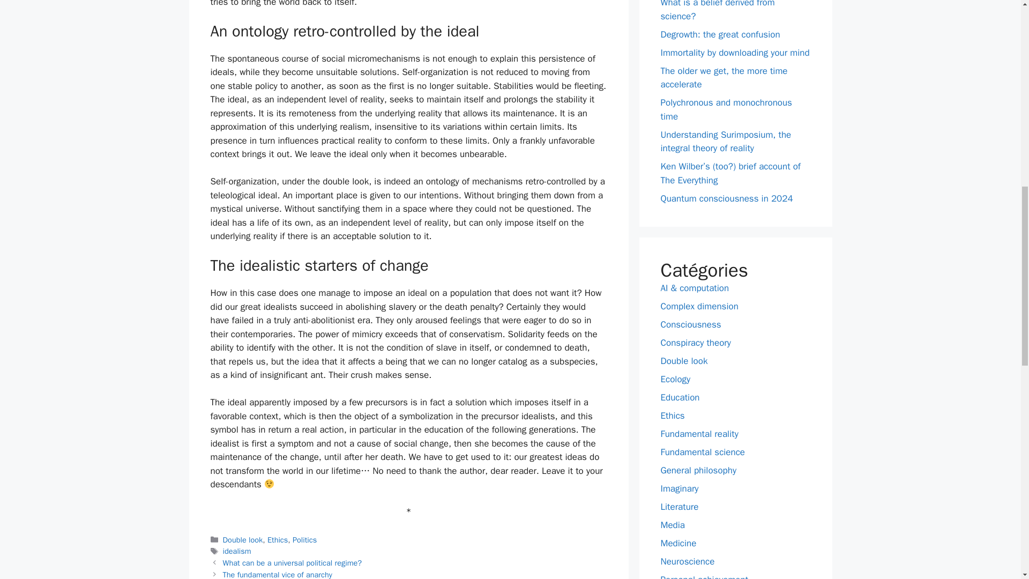  I want to click on What is a belief derived from science?, so click(717, 11).